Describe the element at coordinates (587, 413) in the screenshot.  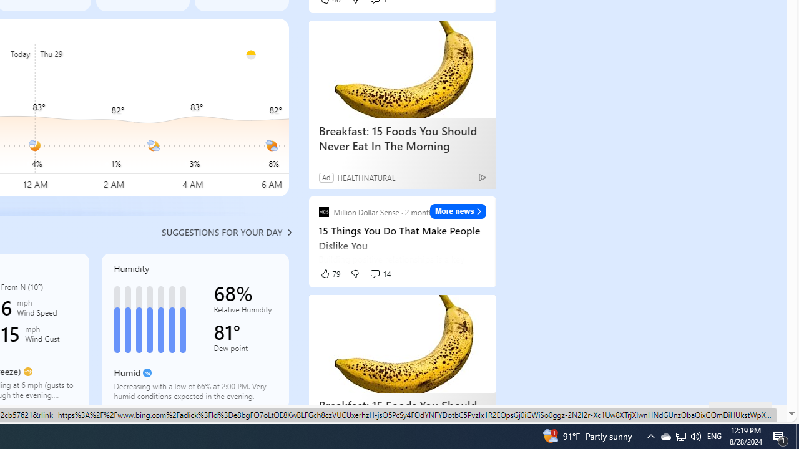
I see `Advertise` at that location.